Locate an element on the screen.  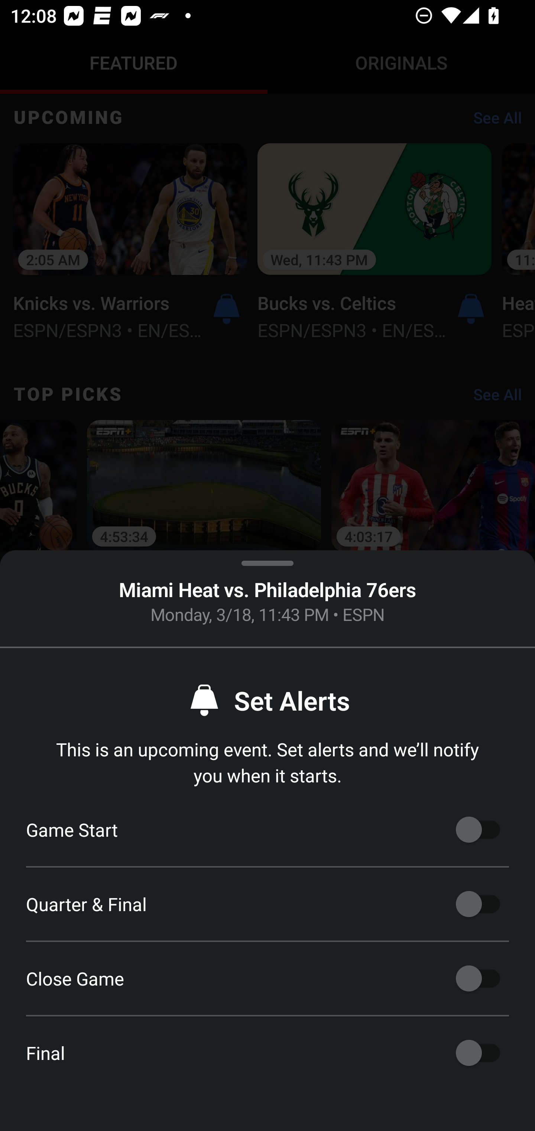
Close Game is located at coordinates (478, 978).